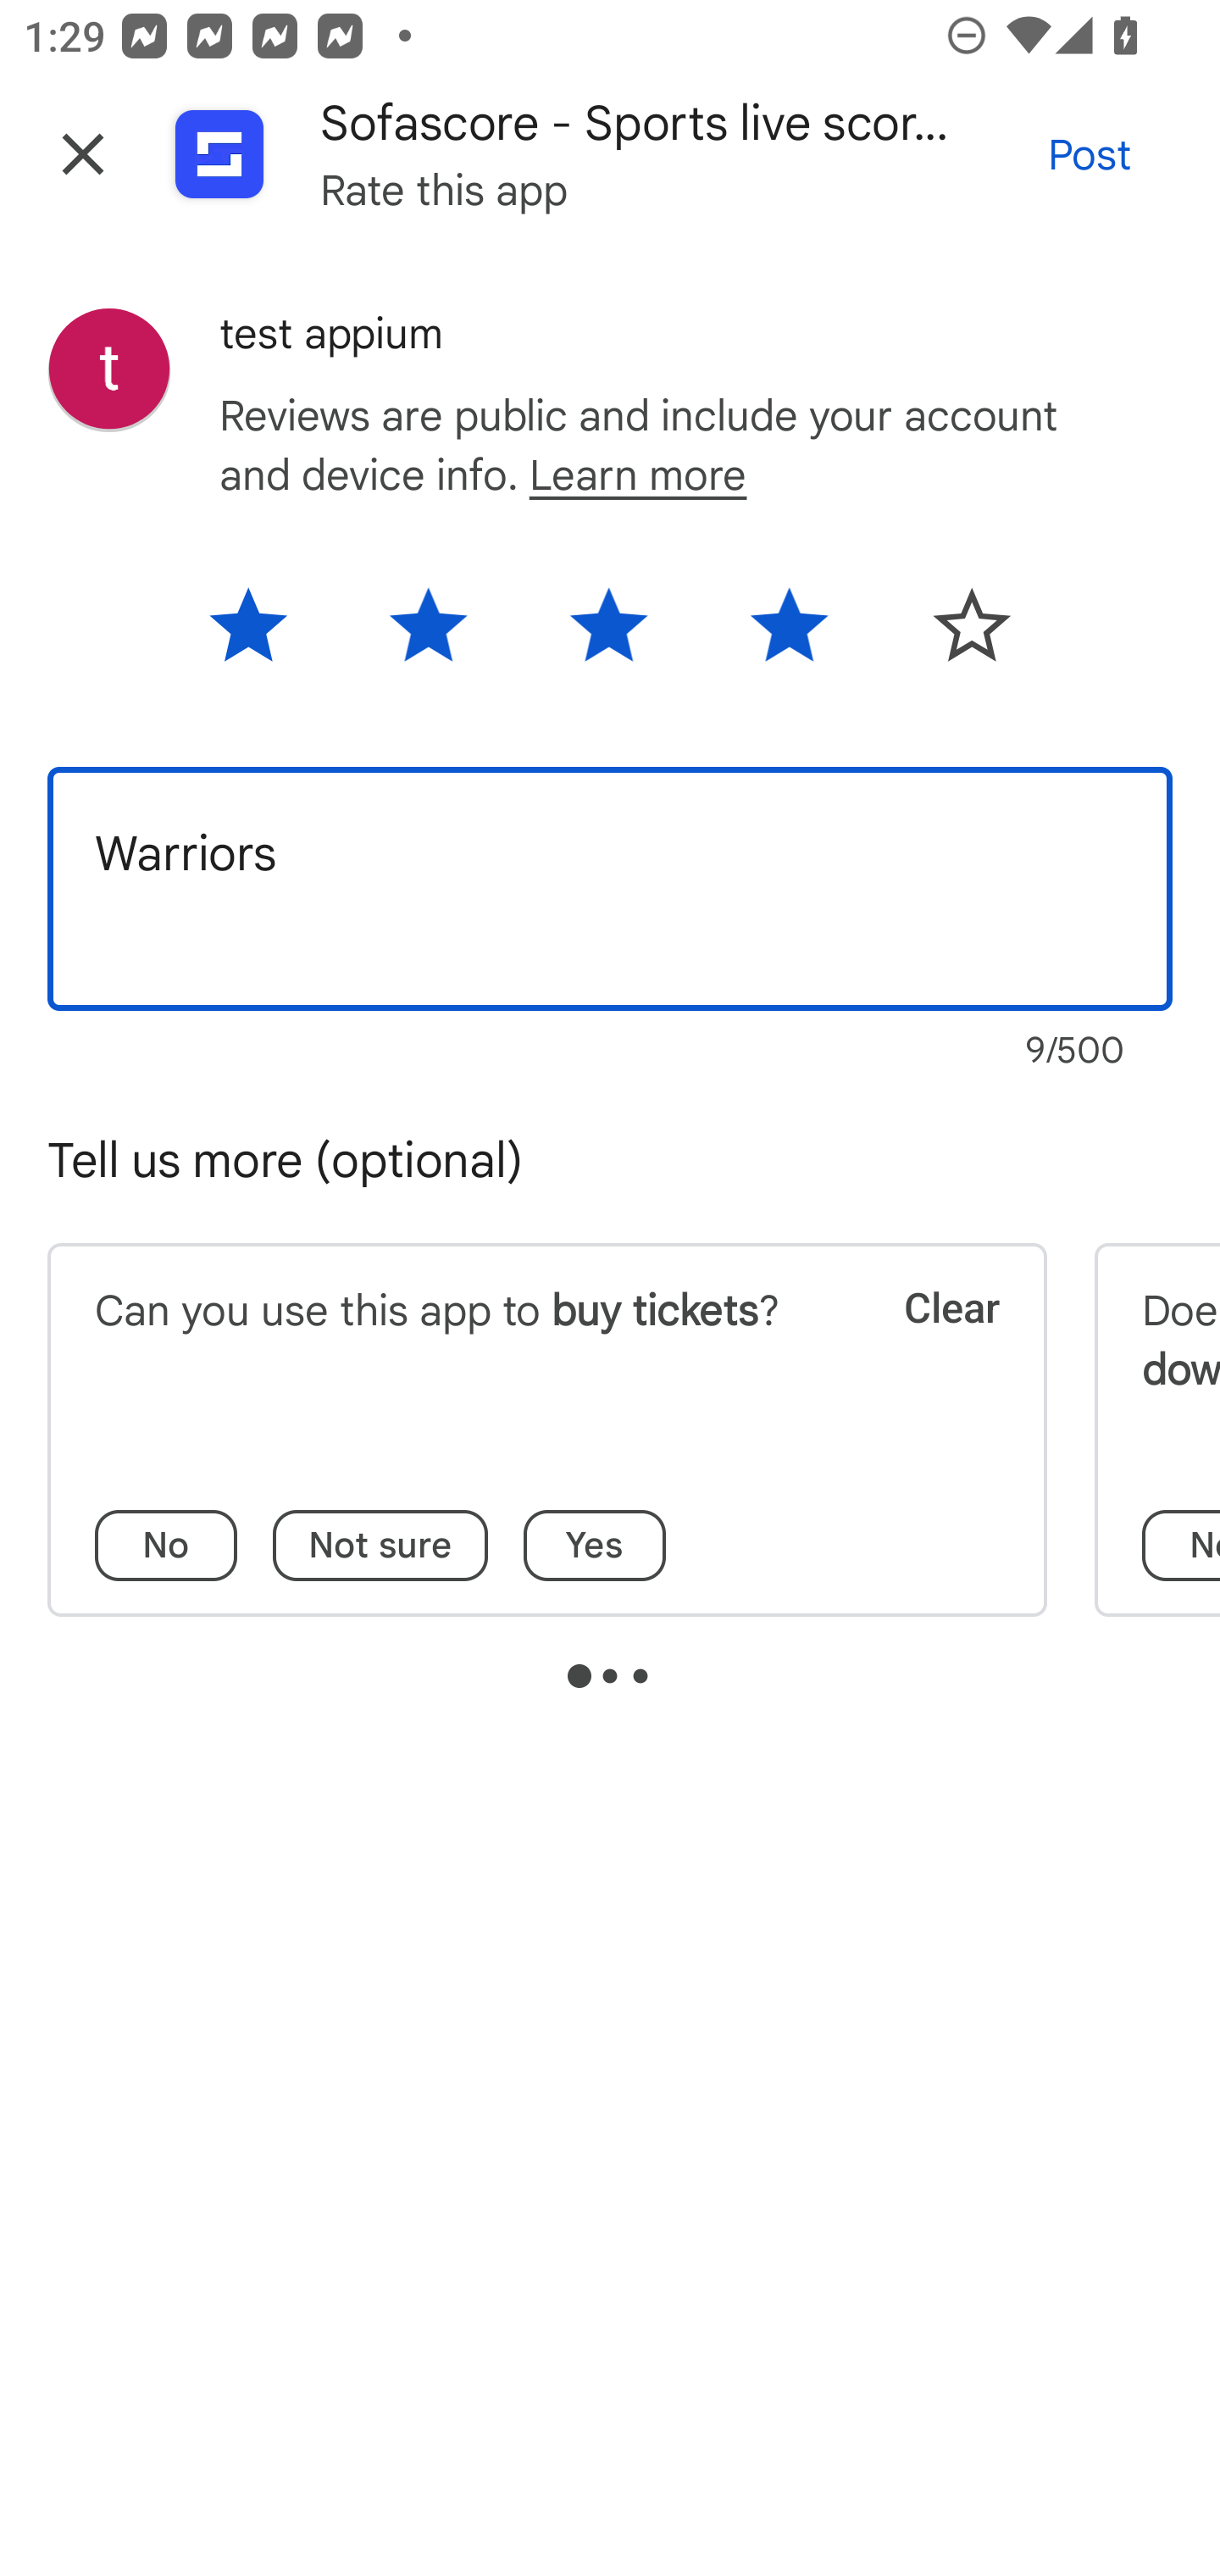 The image size is (1220, 2576). What do you see at coordinates (1090, 154) in the screenshot?
I see `Post` at bounding box center [1090, 154].